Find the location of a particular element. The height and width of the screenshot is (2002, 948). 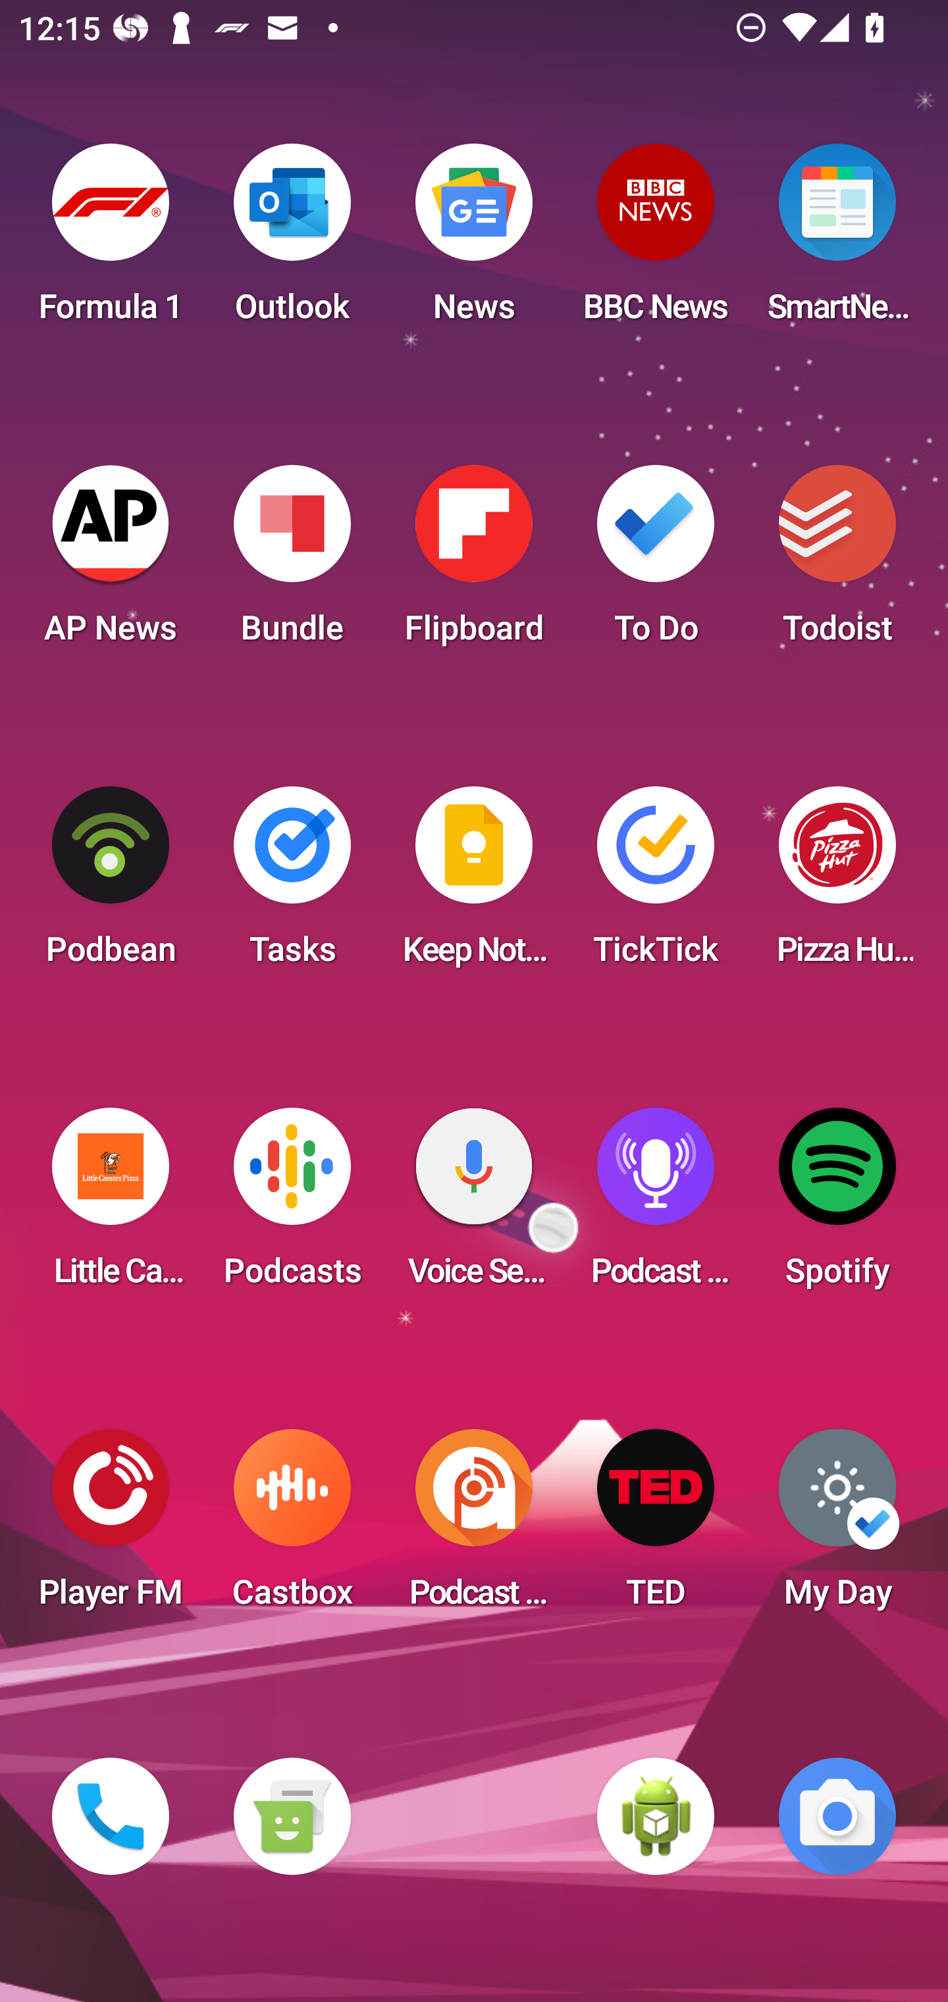

TED is located at coordinates (656, 1527).